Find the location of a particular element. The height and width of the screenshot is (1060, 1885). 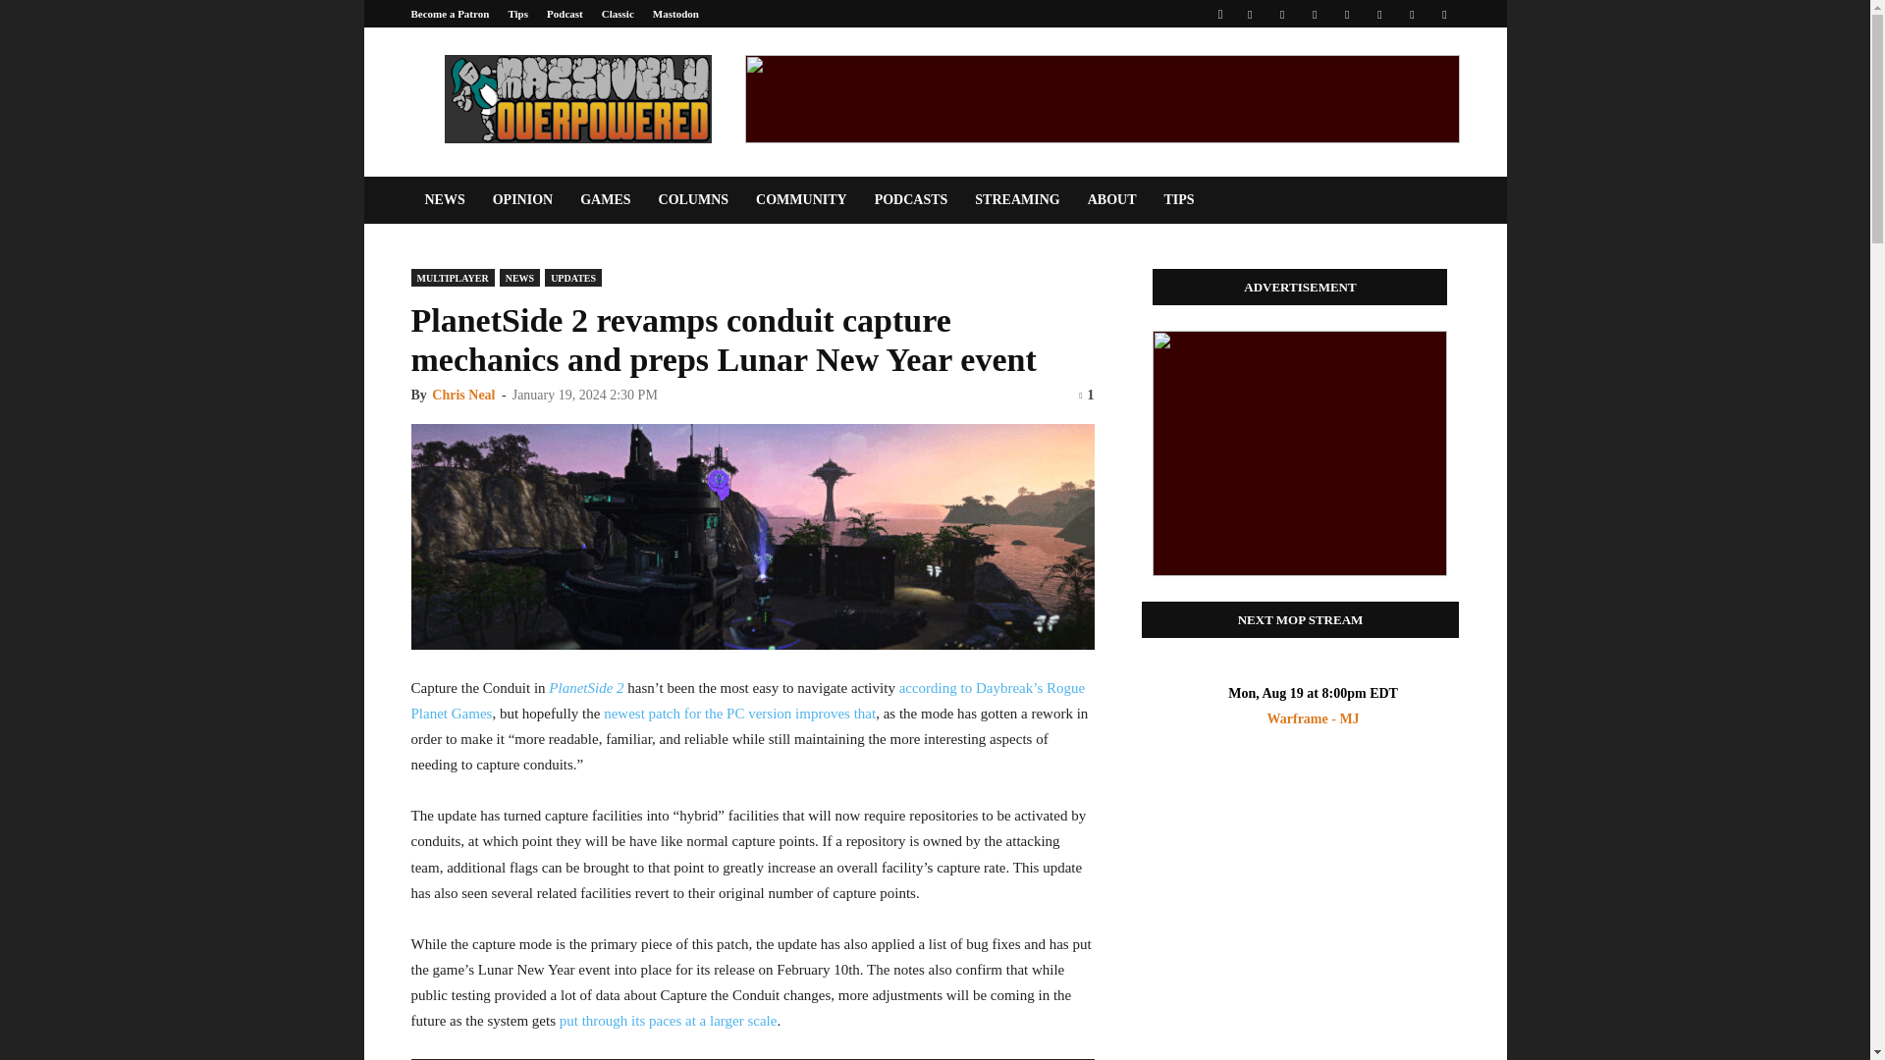

Paypal is located at coordinates (1314, 14).